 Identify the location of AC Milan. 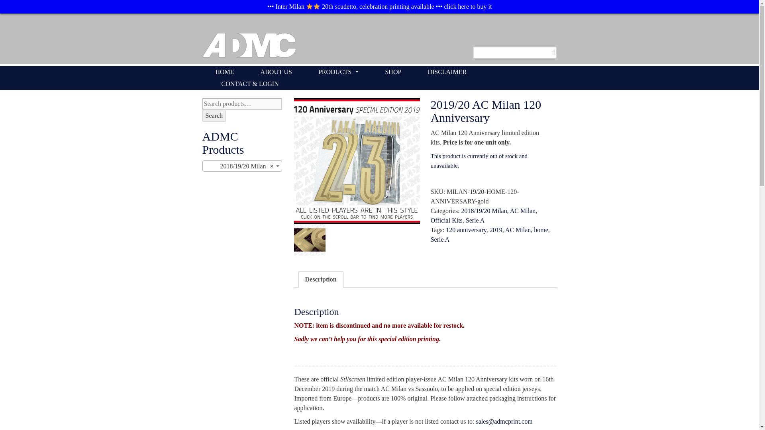
(523, 210).